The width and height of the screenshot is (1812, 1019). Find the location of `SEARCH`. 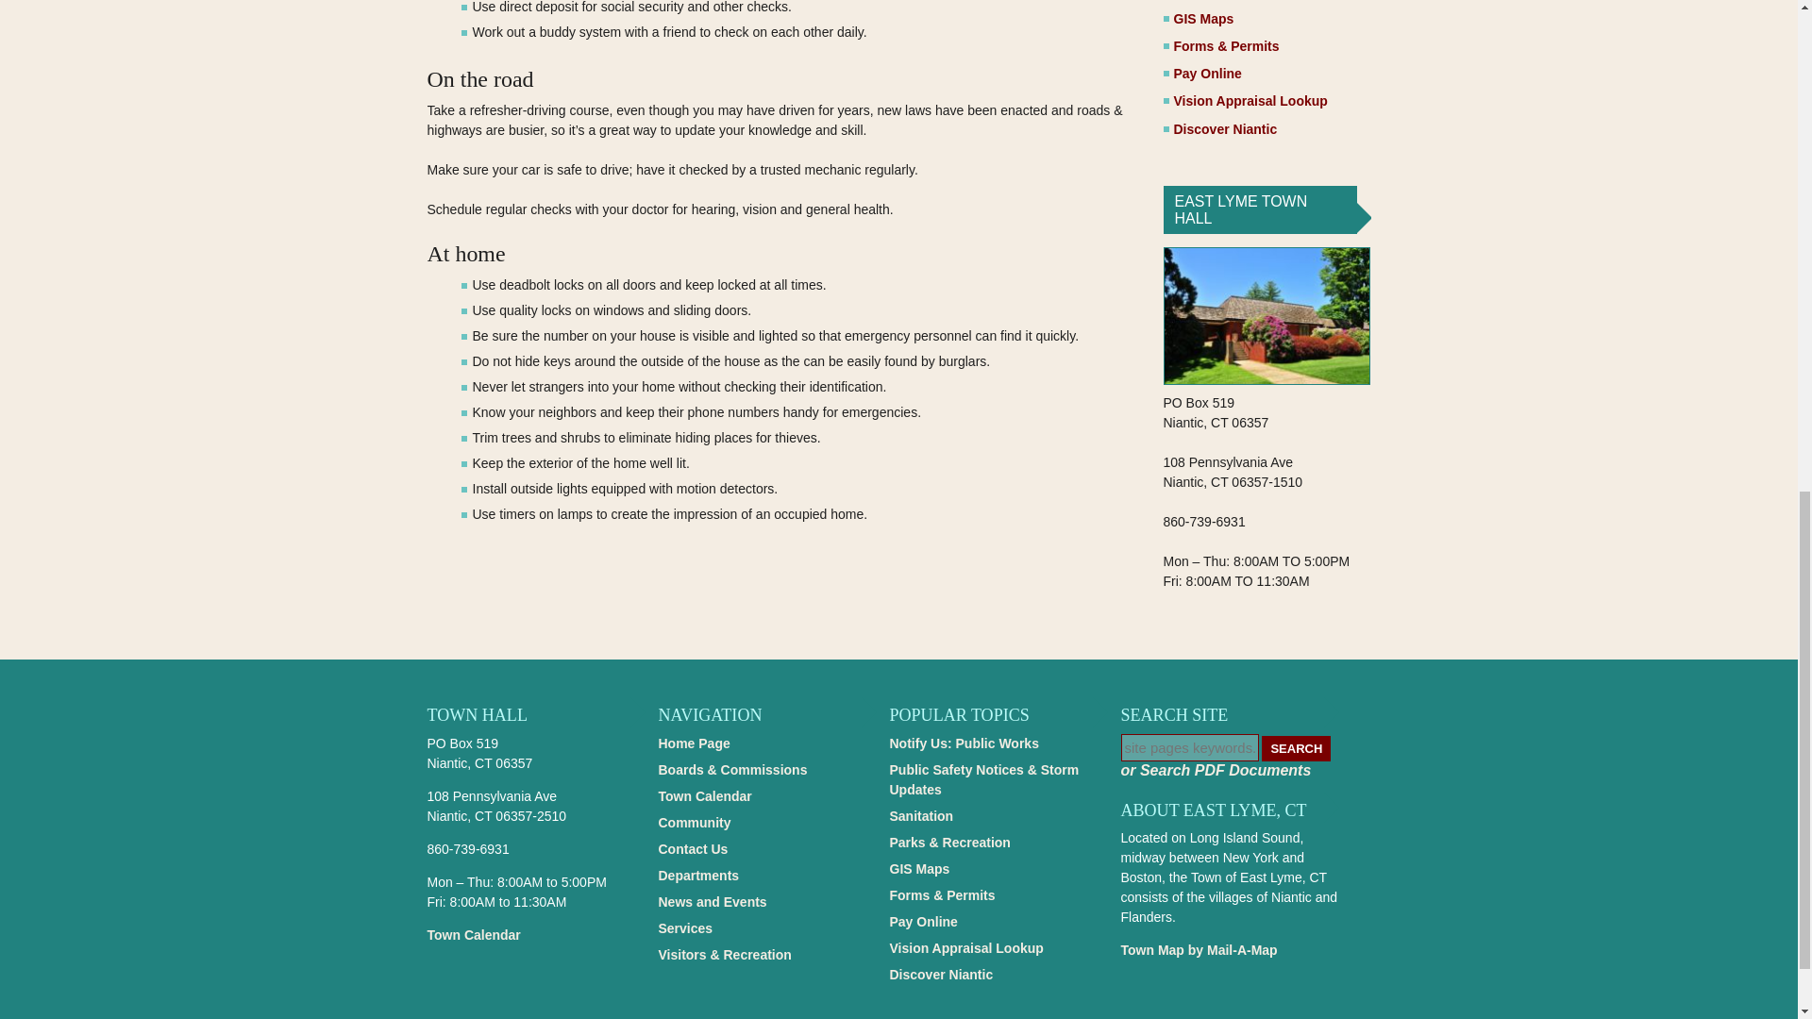

SEARCH is located at coordinates (1295, 747).